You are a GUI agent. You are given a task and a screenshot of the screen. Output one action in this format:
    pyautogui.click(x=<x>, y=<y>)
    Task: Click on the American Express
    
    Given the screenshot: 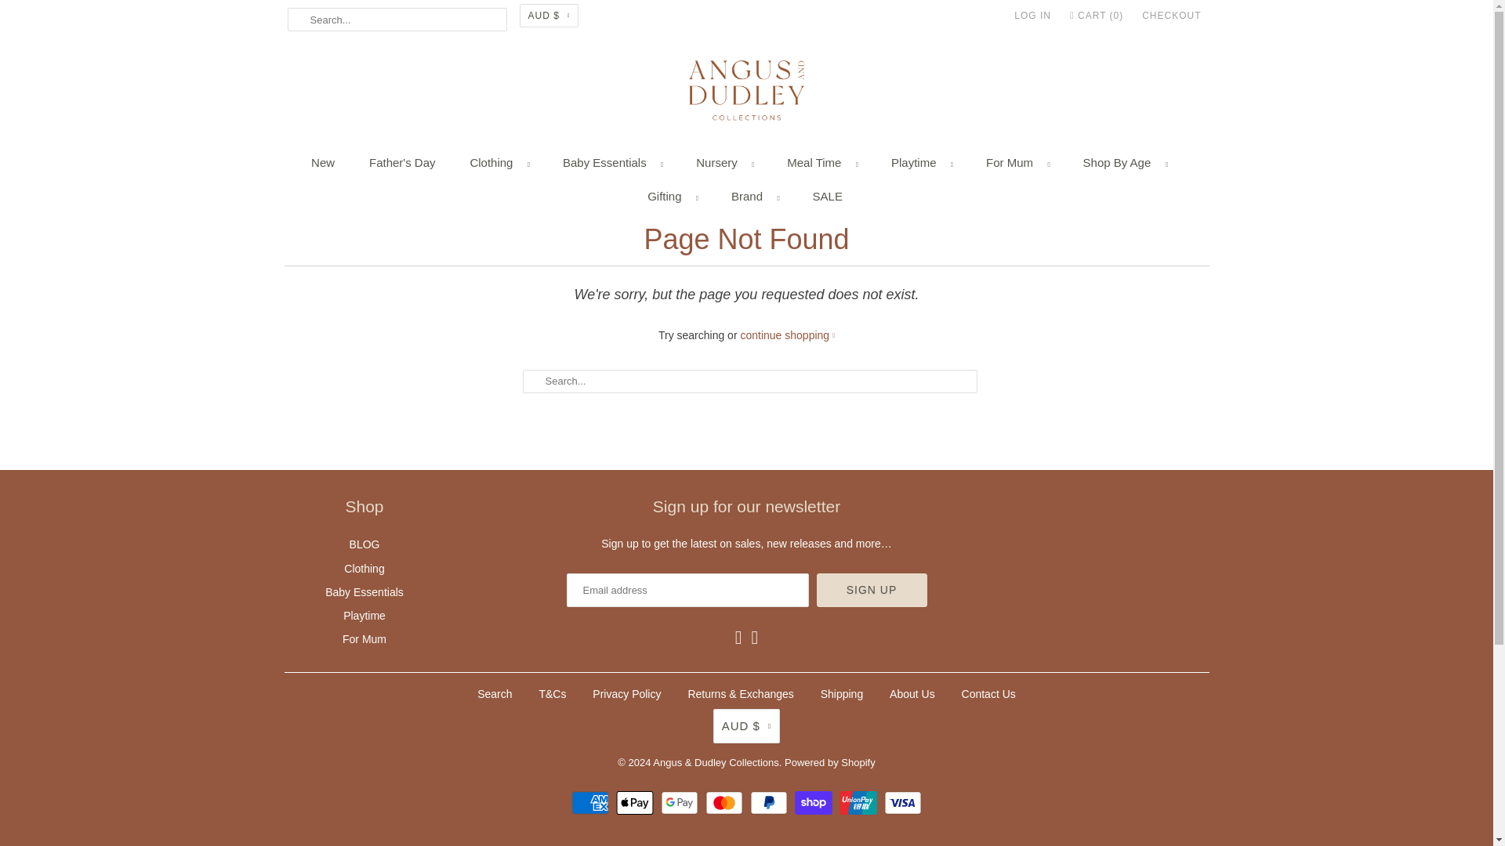 What is the action you would take?
    pyautogui.click(x=592, y=802)
    